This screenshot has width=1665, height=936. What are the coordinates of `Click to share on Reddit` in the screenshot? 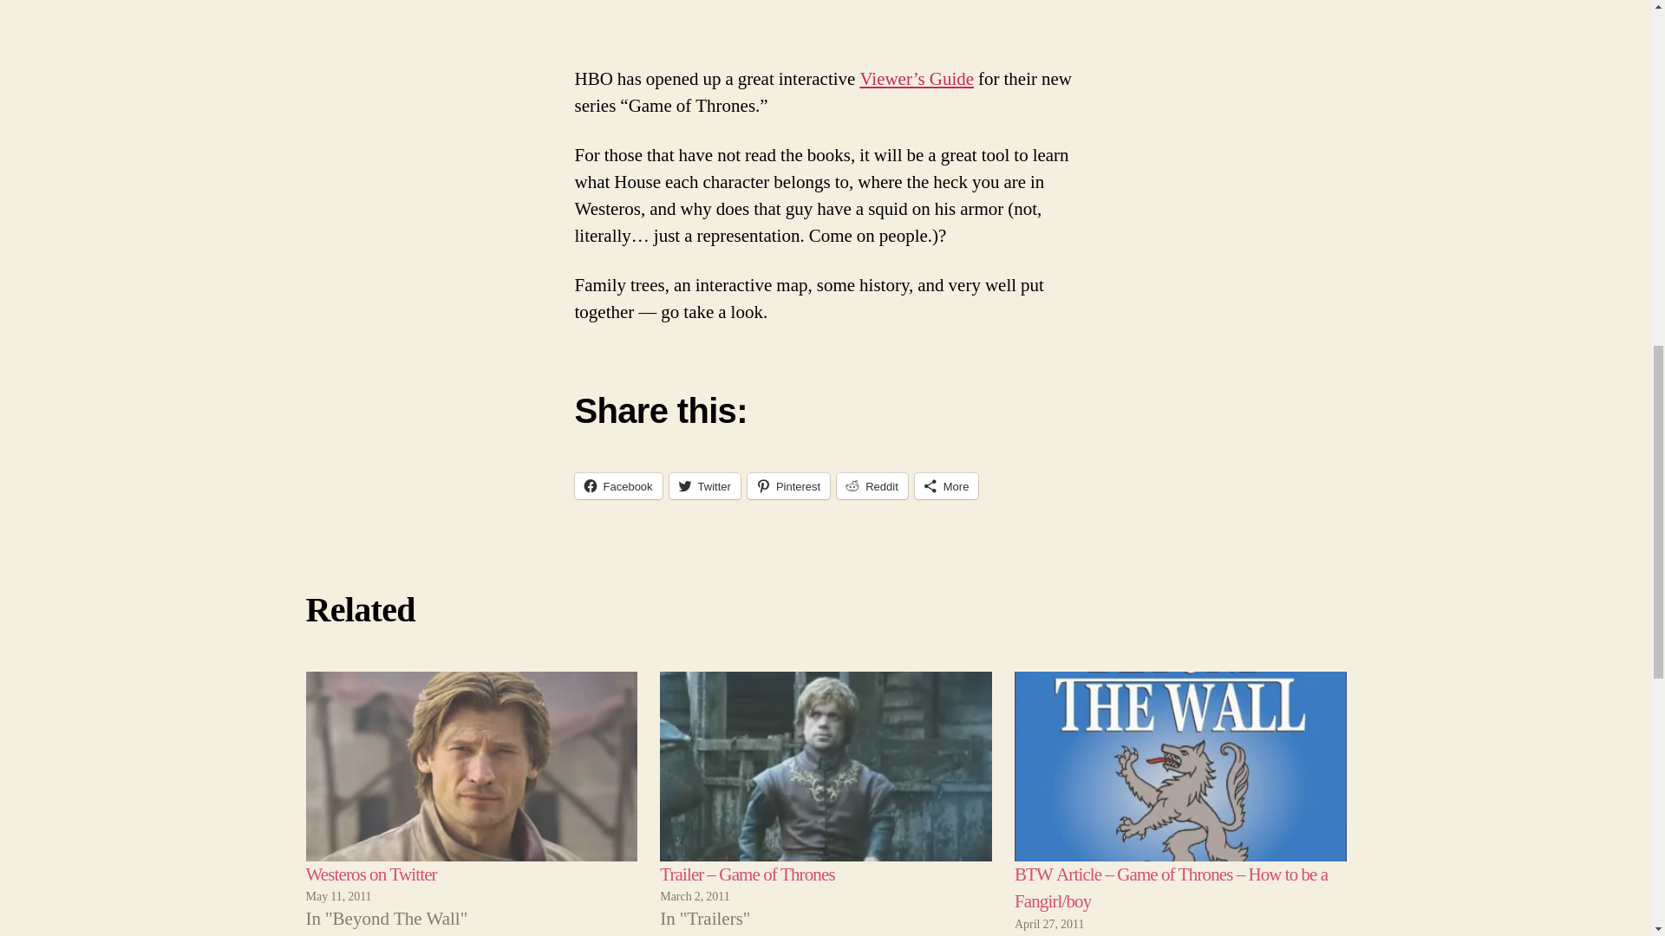 It's located at (872, 485).